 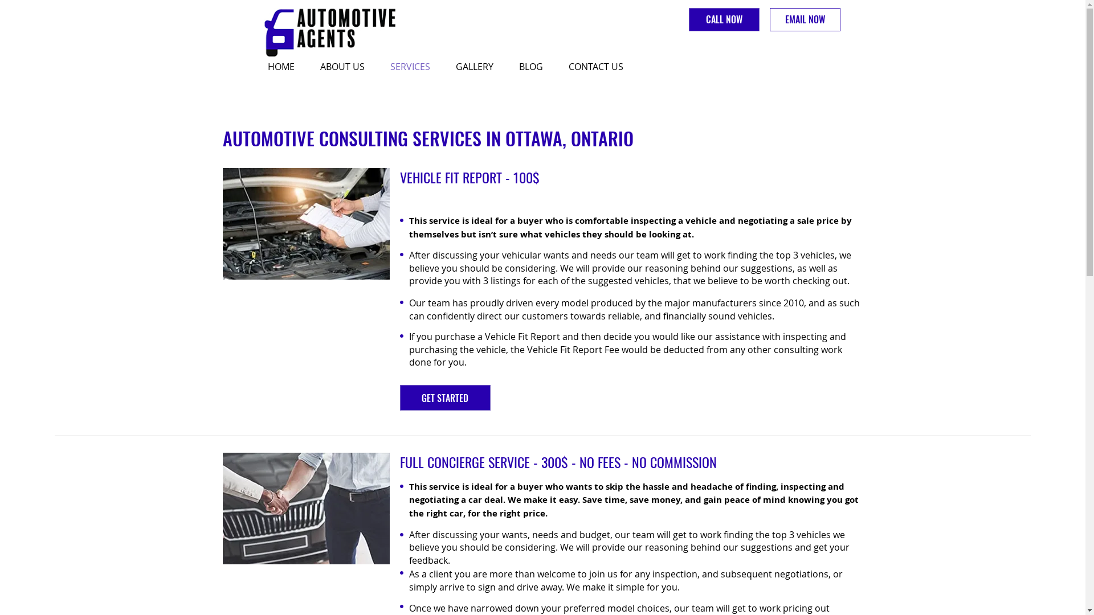 I want to click on GET STARTED, so click(x=446, y=397).